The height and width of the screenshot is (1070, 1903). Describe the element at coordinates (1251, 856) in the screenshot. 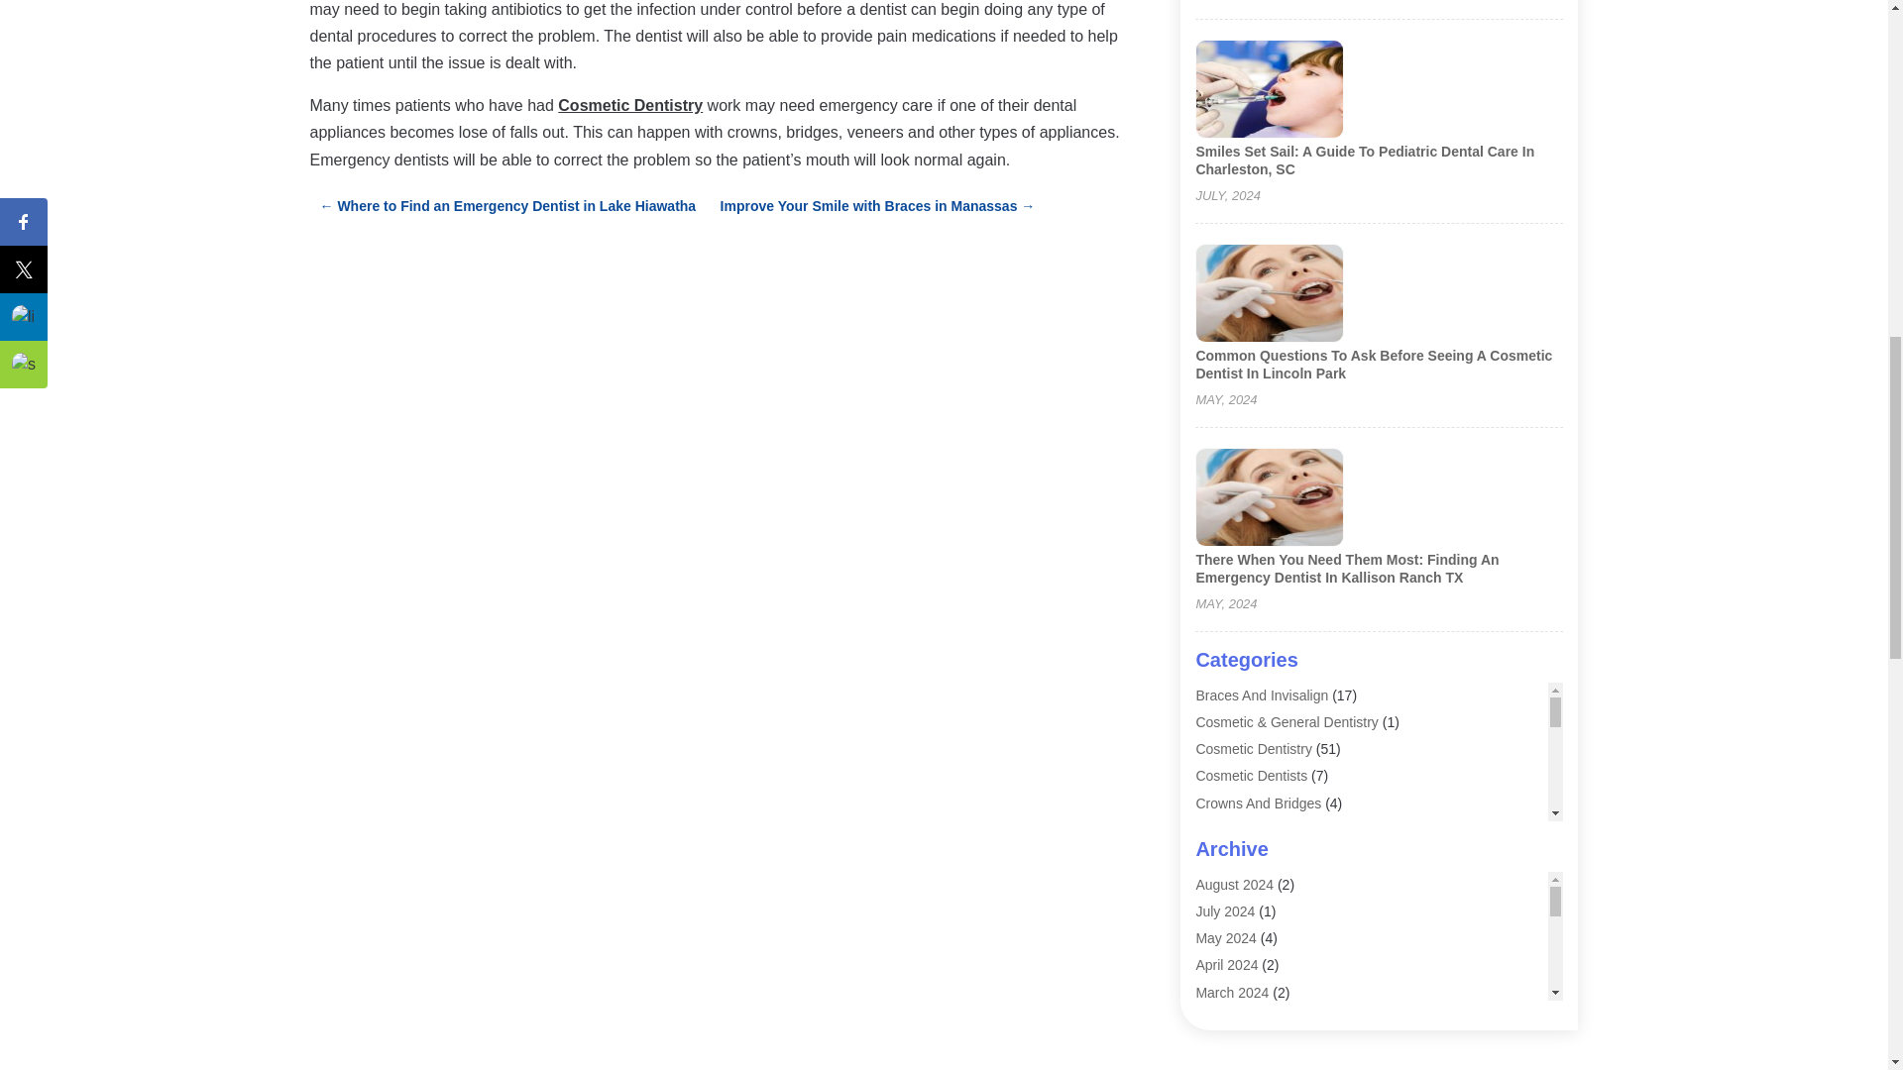

I see `Dental Emergency` at that location.